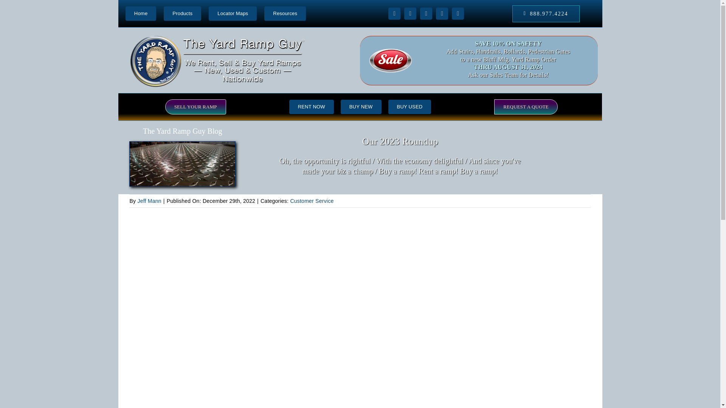 The height and width of the screenshot is (408, 726). Describe the element at coordinates (410, 14) in the screenshot. I see `X` at that location.